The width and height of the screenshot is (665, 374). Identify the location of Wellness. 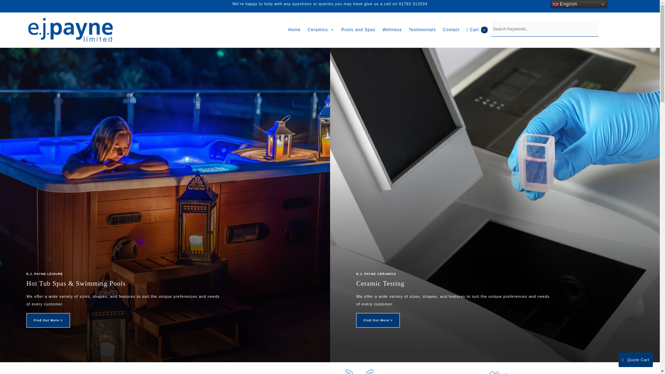
(392, 30).